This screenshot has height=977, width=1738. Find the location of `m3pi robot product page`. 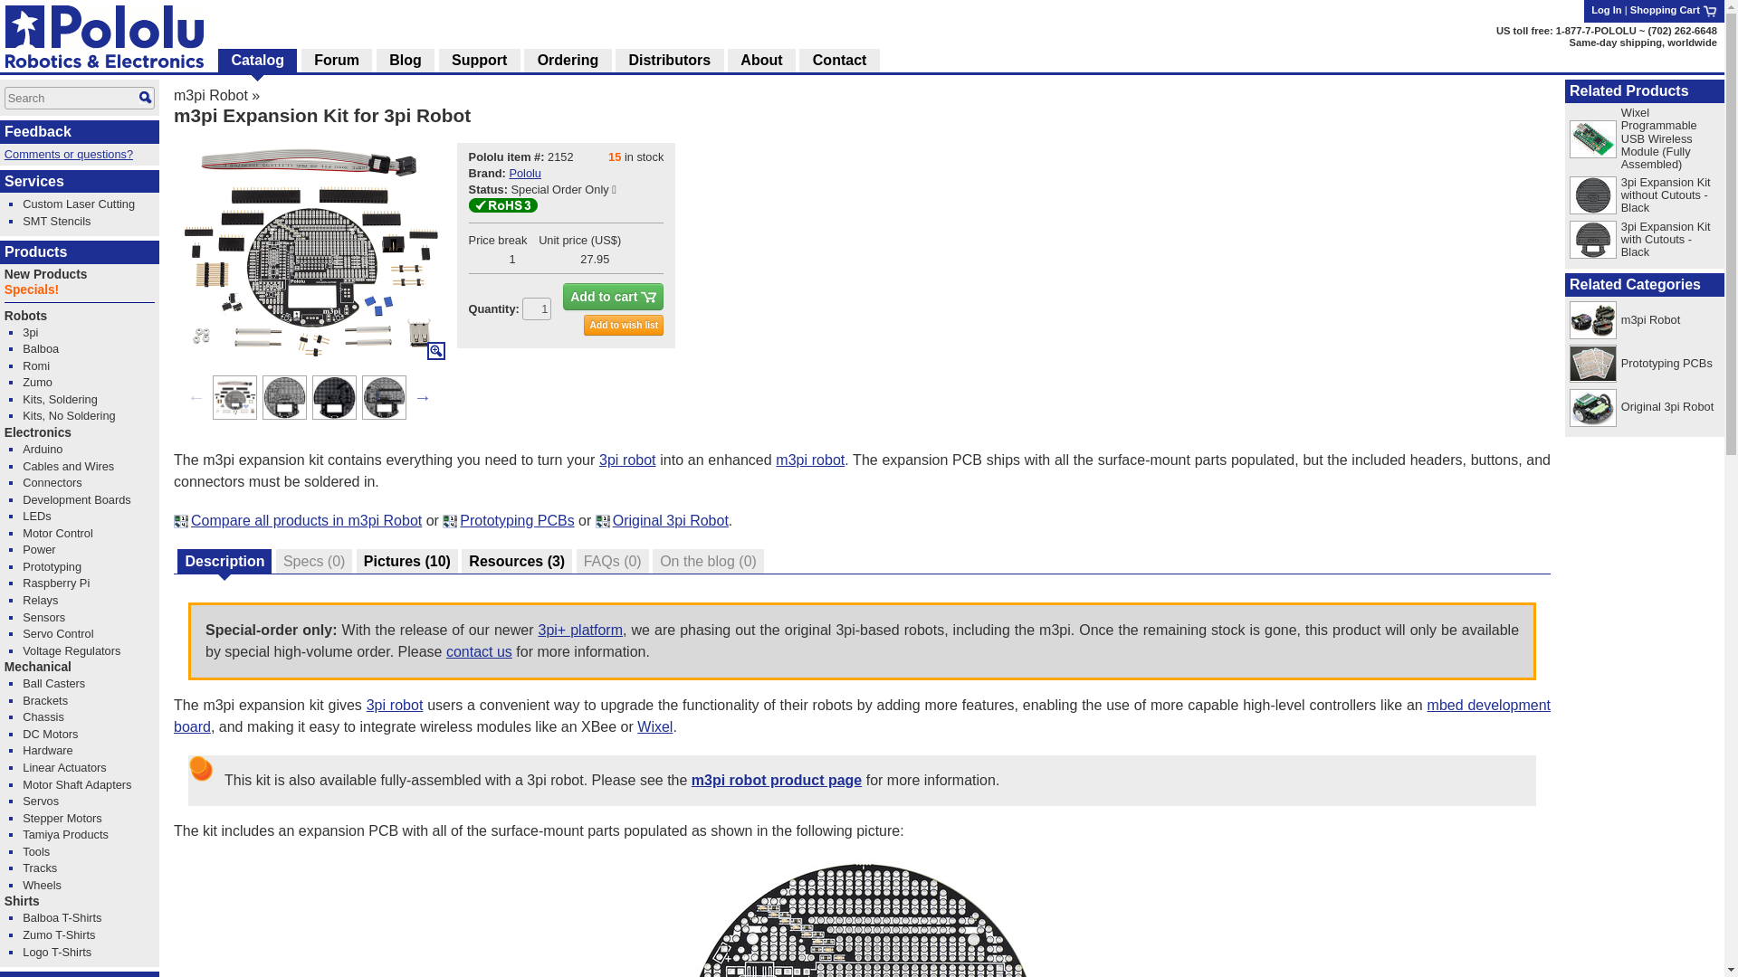

m3pi robot product page is located at coordinates (777, 780).